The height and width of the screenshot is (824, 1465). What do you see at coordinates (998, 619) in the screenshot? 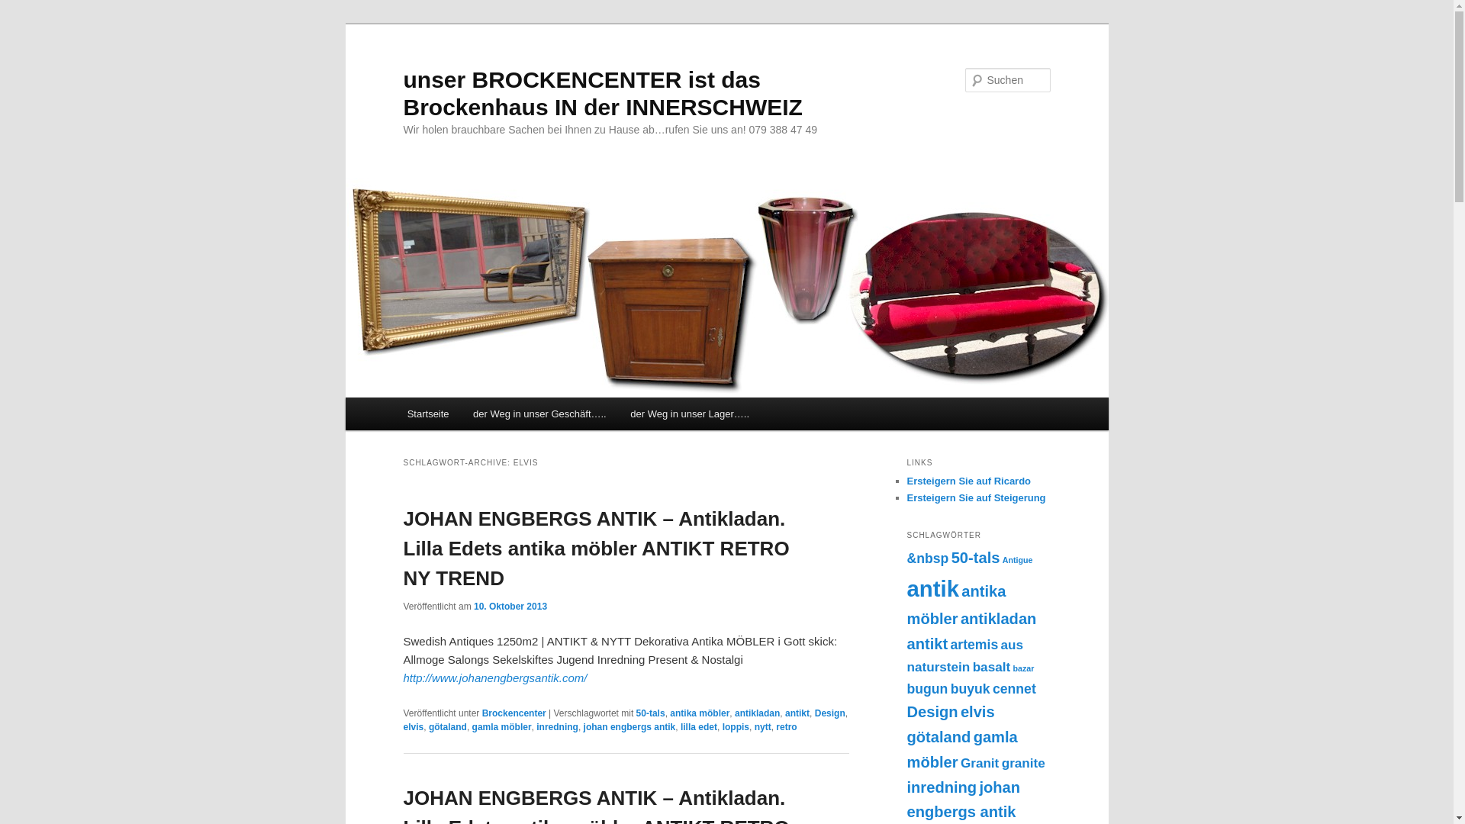
I see `antikladan` at bounding box center [998, 619].